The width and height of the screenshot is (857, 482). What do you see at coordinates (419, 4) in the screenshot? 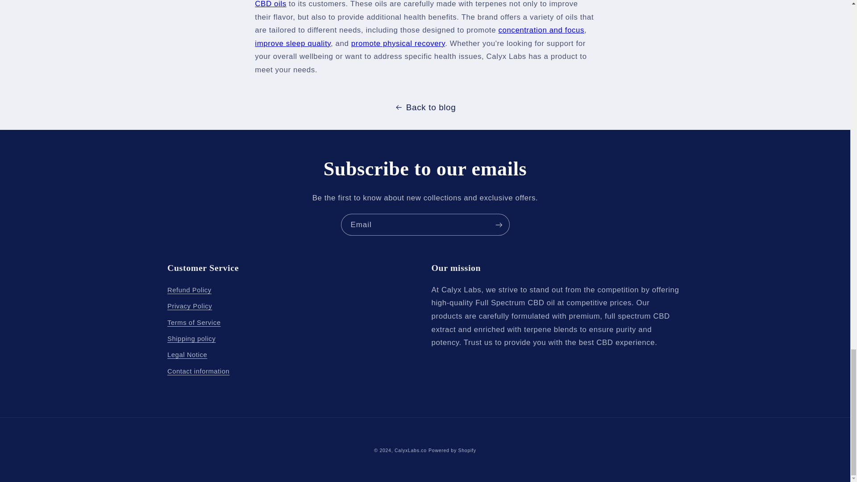
I see `All Products` at bounding box center [419, 4].